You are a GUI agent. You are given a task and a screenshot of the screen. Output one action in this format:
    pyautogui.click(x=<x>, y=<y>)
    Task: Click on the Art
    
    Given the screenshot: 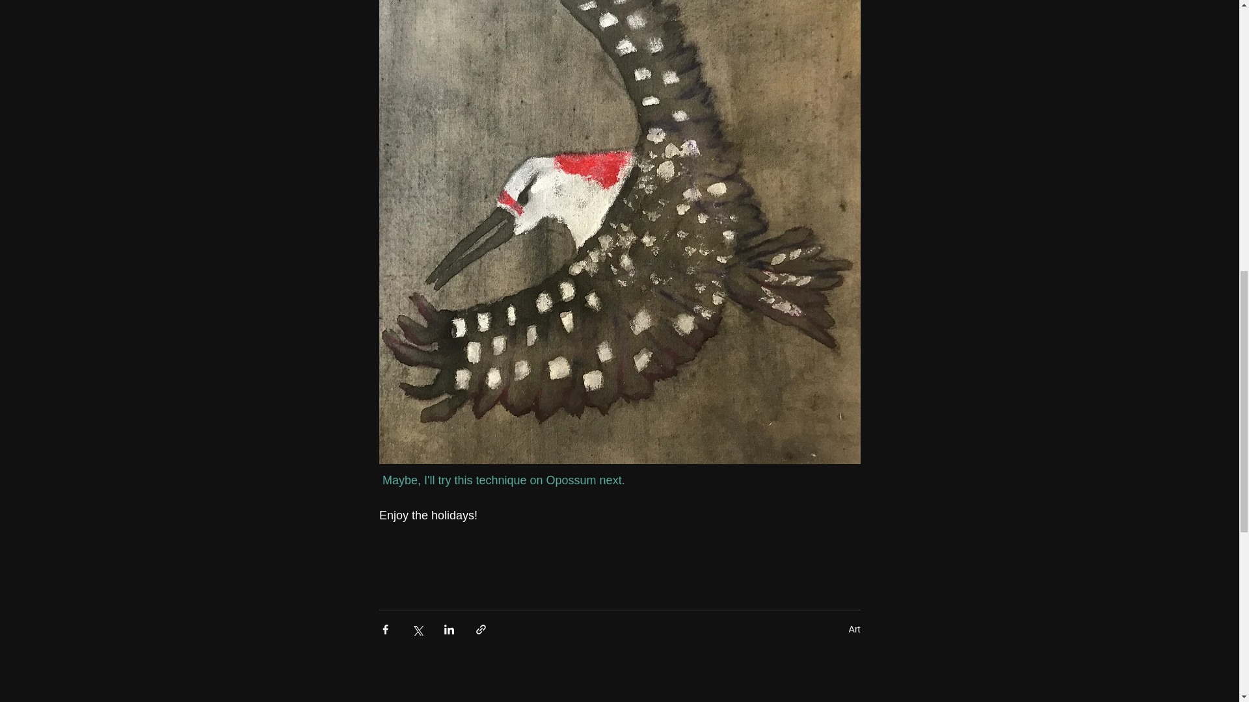 What is the action you would take?
    pyautogui.click(x=855, y=629)
    